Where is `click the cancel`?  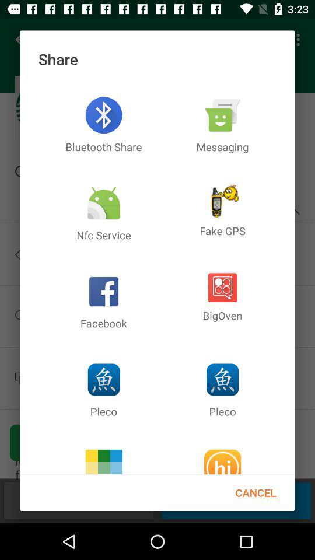
click the cancel is located at coordinates (256, 492).